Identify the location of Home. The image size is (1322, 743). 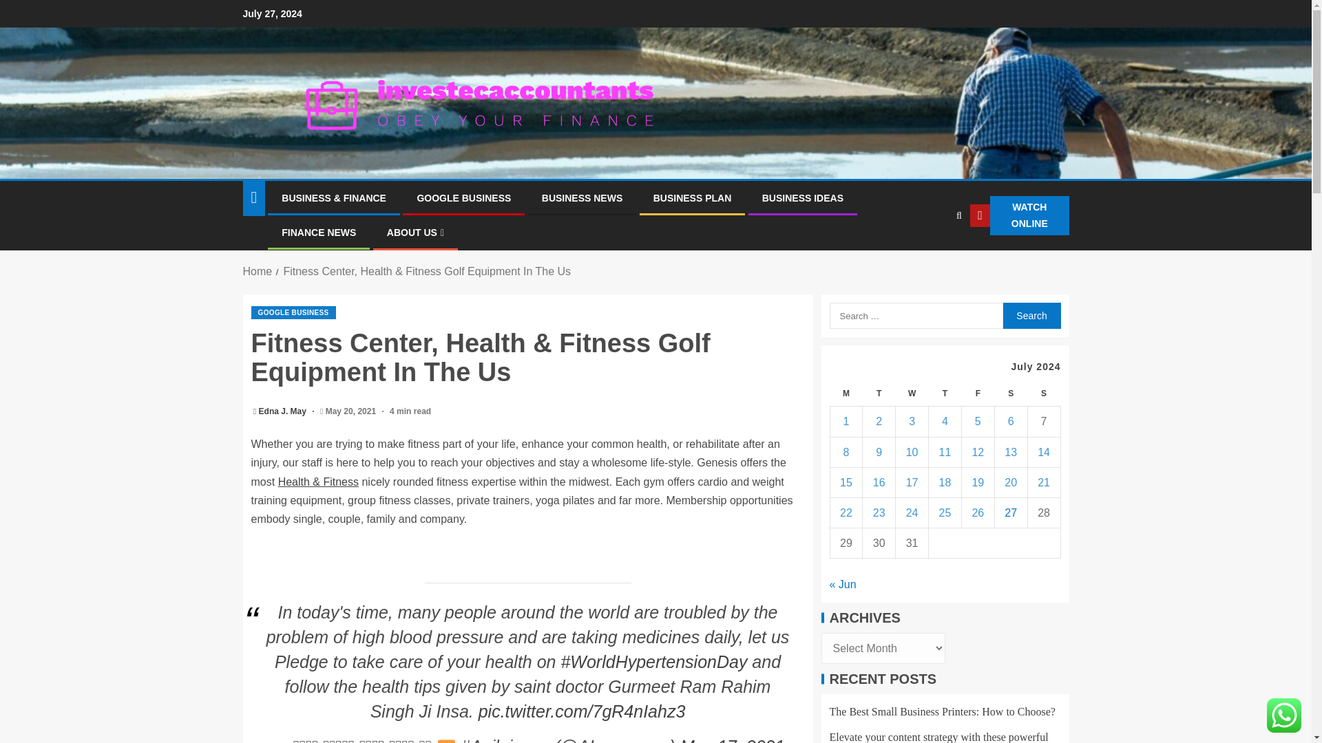
(257, 271).